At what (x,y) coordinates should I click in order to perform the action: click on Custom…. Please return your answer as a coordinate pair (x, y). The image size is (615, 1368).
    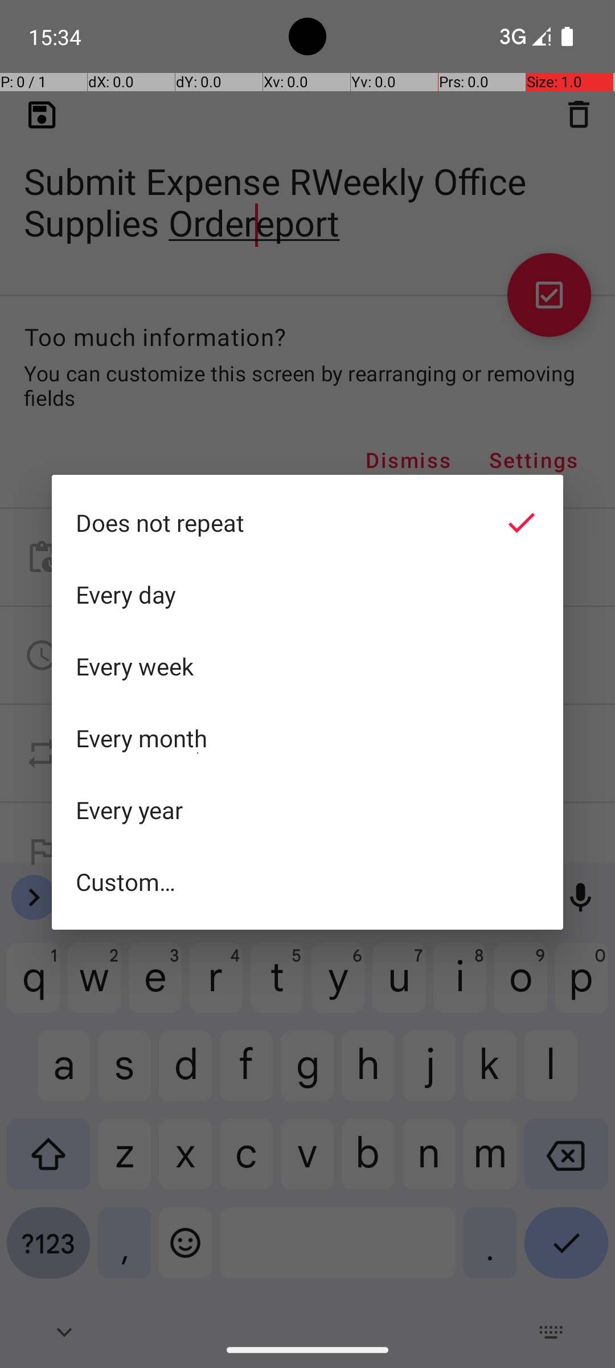
    Looking at the image, I should click on (307, 881).